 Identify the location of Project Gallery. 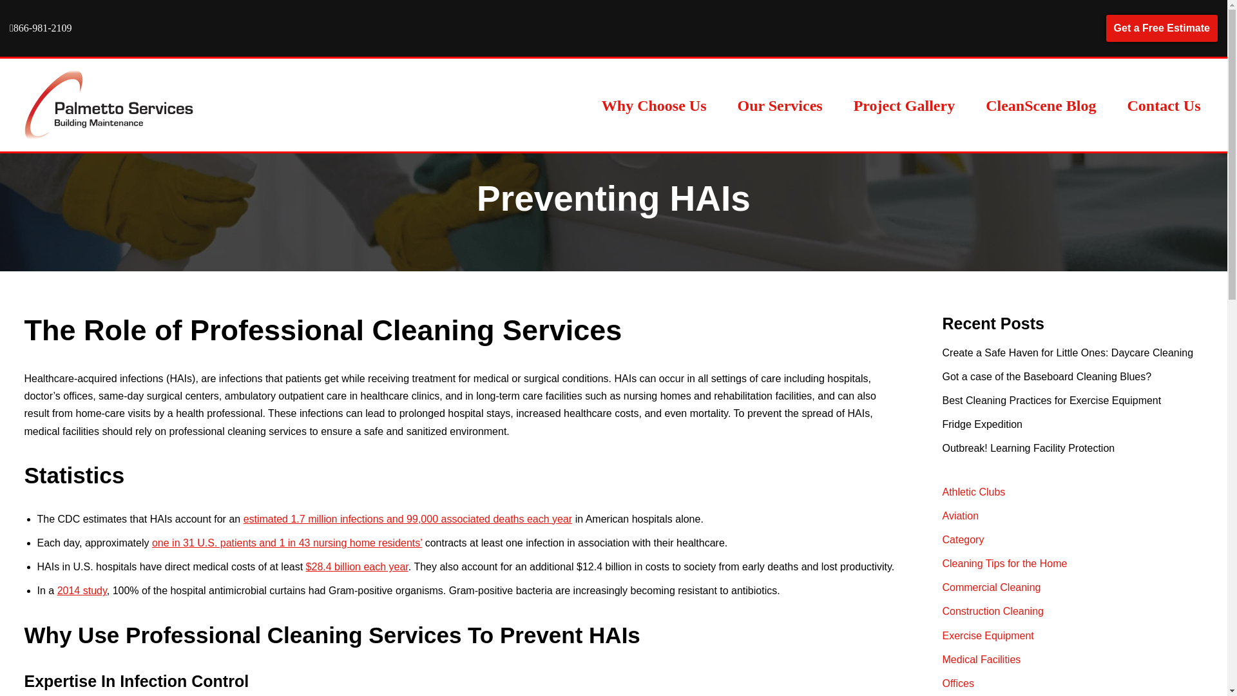
(904, 105).